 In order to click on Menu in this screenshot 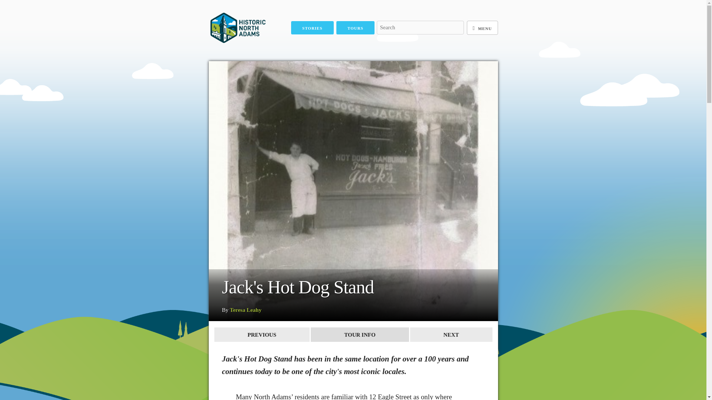, I will do `click(482, 28)`.